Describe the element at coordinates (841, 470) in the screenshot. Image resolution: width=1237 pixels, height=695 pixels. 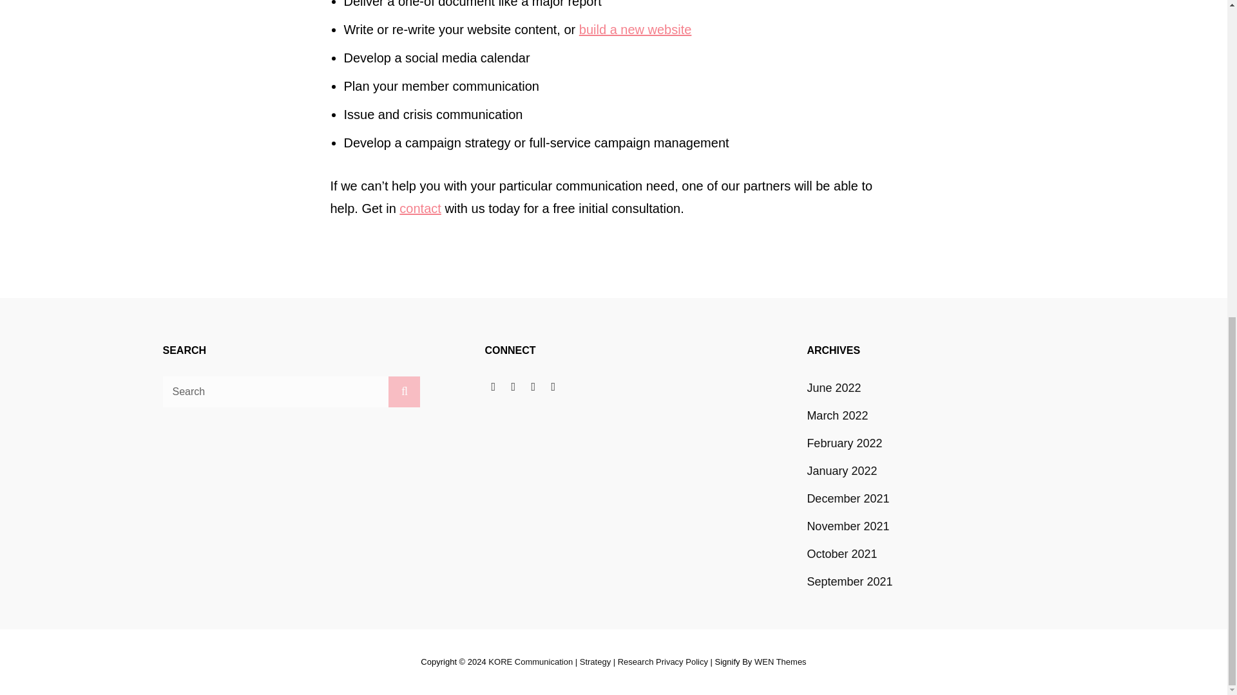
I see `January 2022` at that location.